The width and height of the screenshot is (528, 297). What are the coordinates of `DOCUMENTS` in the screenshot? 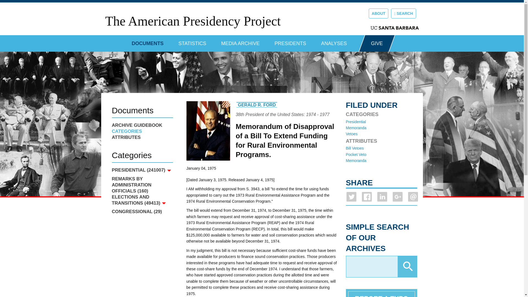 It's located at (147, 41).